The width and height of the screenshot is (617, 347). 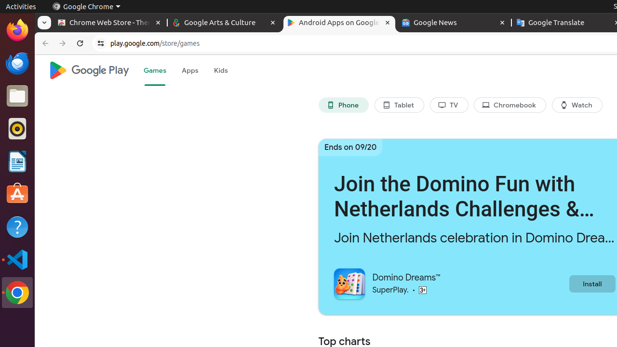 I want to click on TV, so click(x=449, y=105).